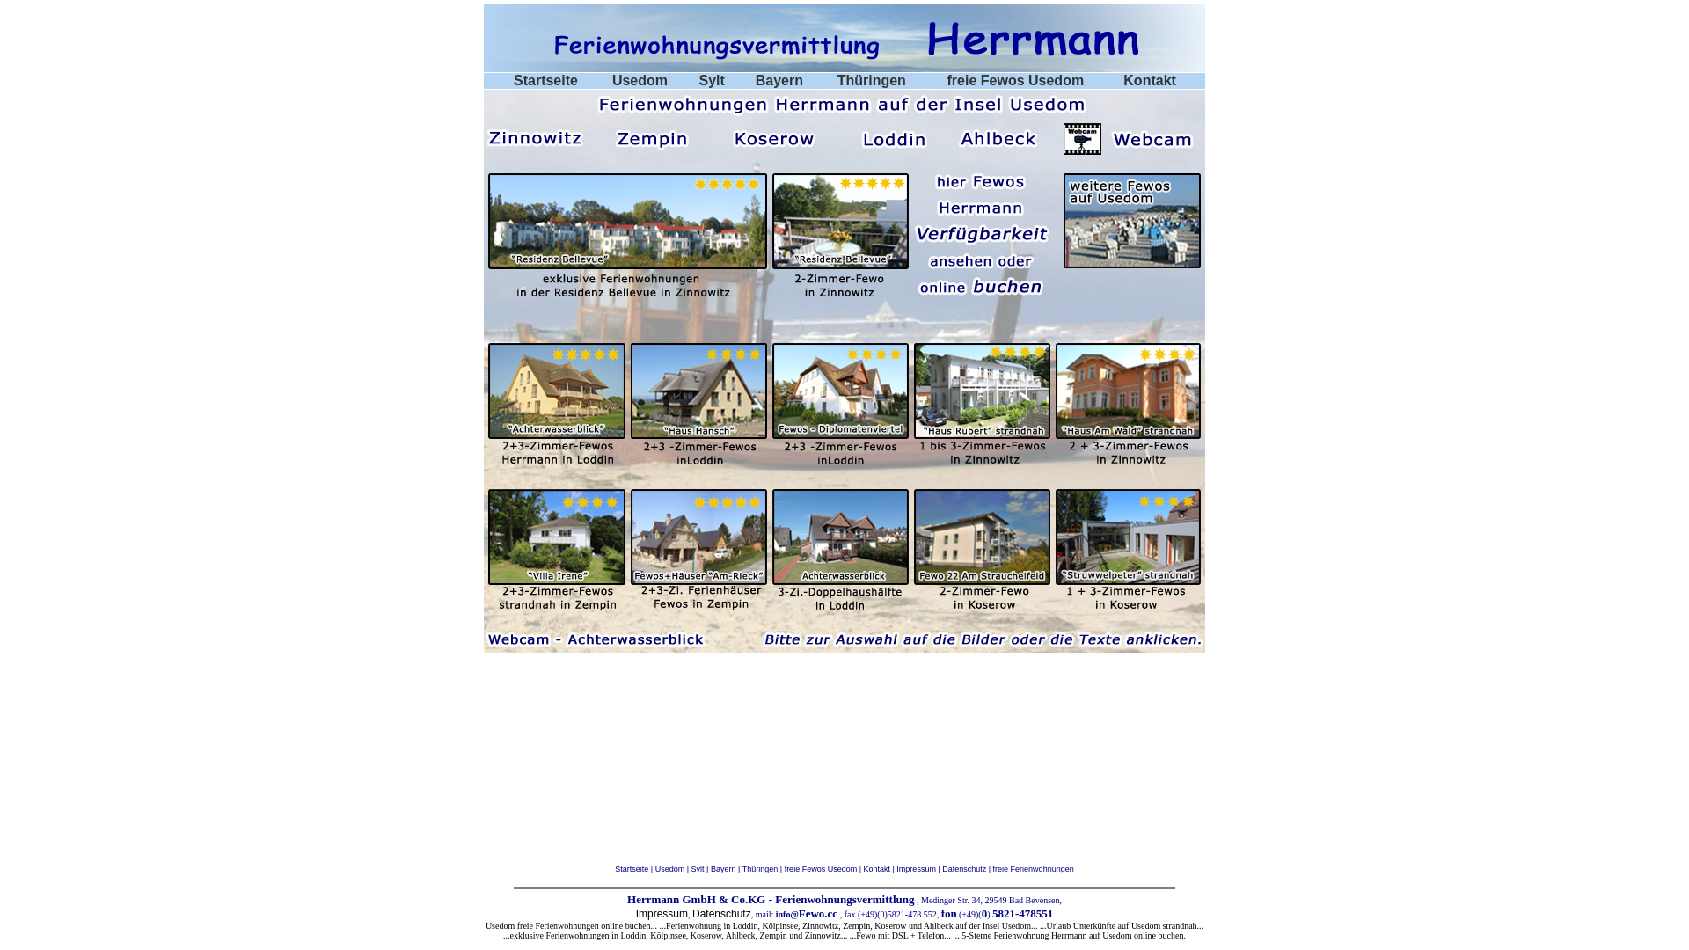 Image resolution: width=1689 pixels, height=950 pixels. I want to click on Startseite, so click(545, 81).